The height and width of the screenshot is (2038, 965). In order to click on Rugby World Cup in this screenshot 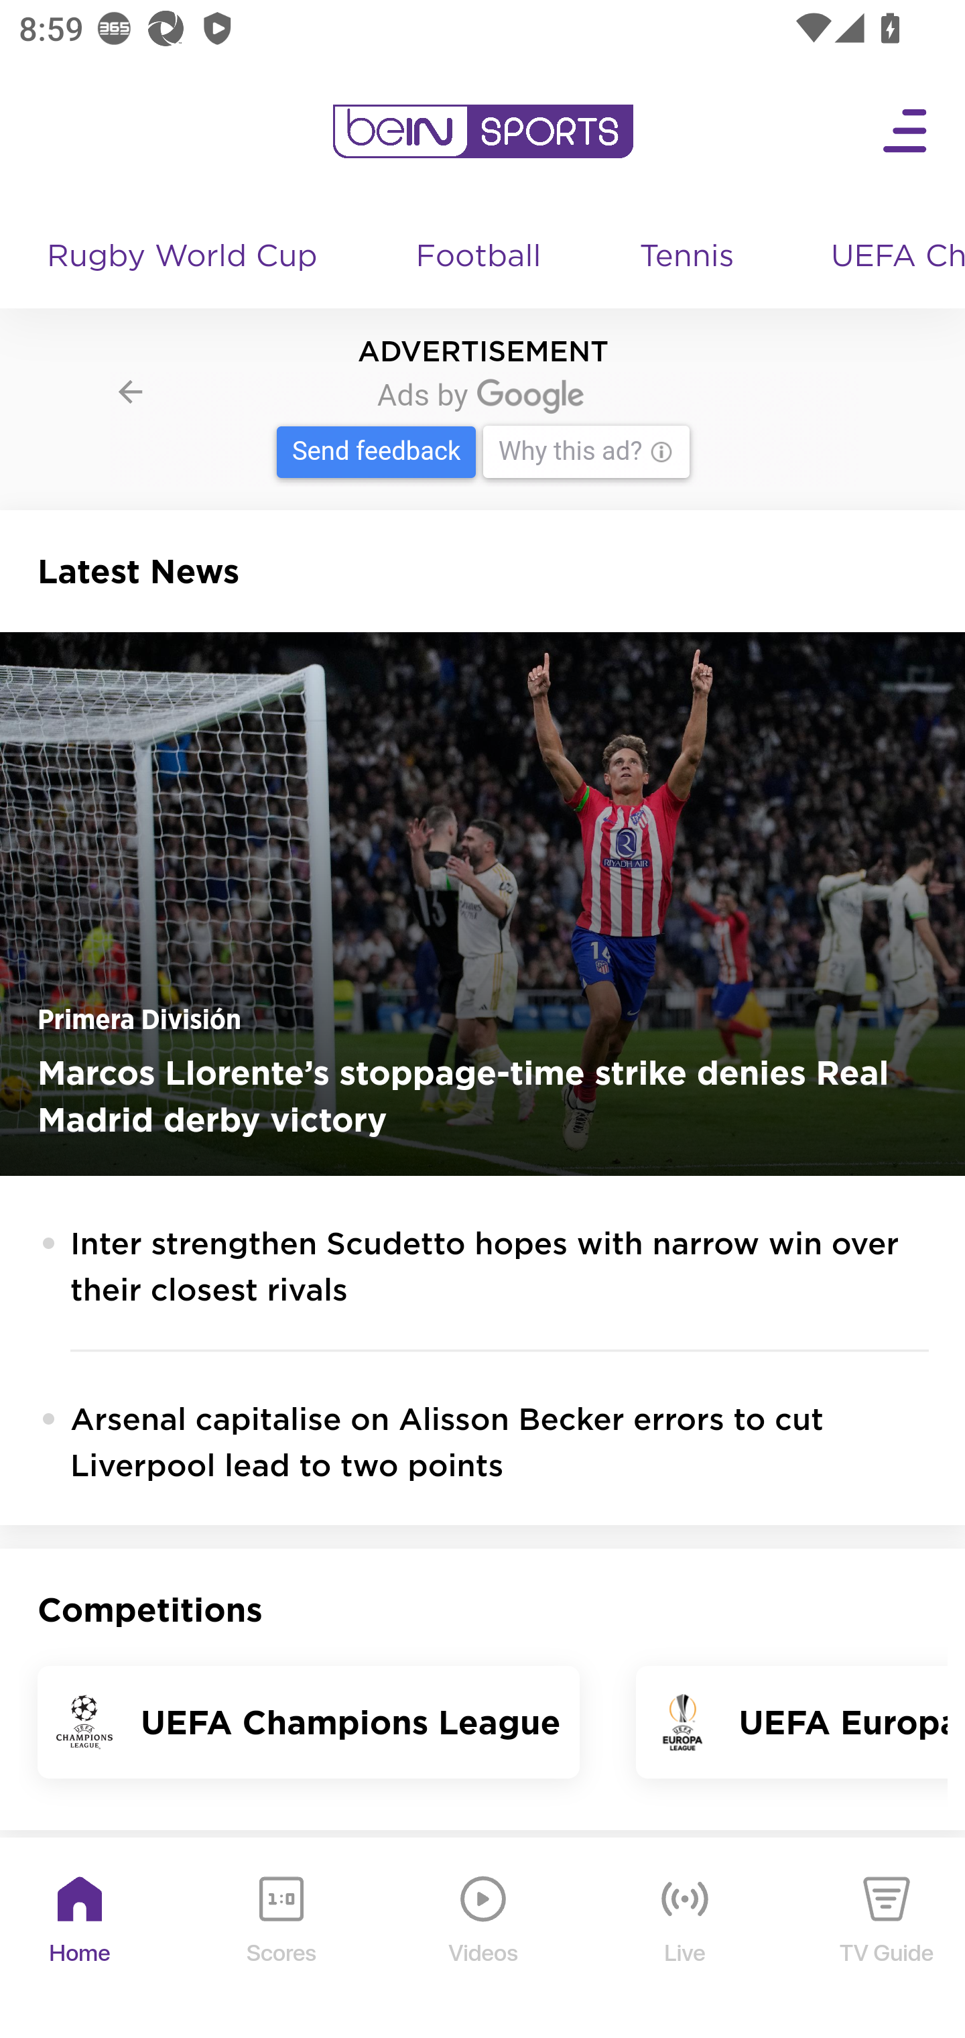, I will do `click(185, 257)`.